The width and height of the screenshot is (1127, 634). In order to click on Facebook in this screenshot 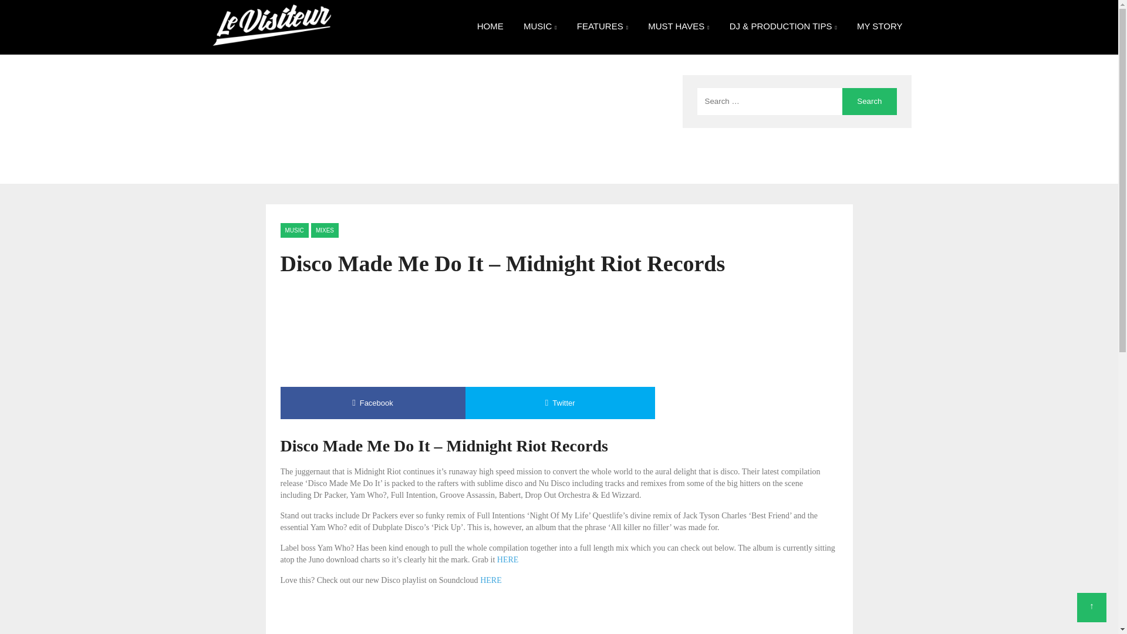, I will do `click(373, 403)`.